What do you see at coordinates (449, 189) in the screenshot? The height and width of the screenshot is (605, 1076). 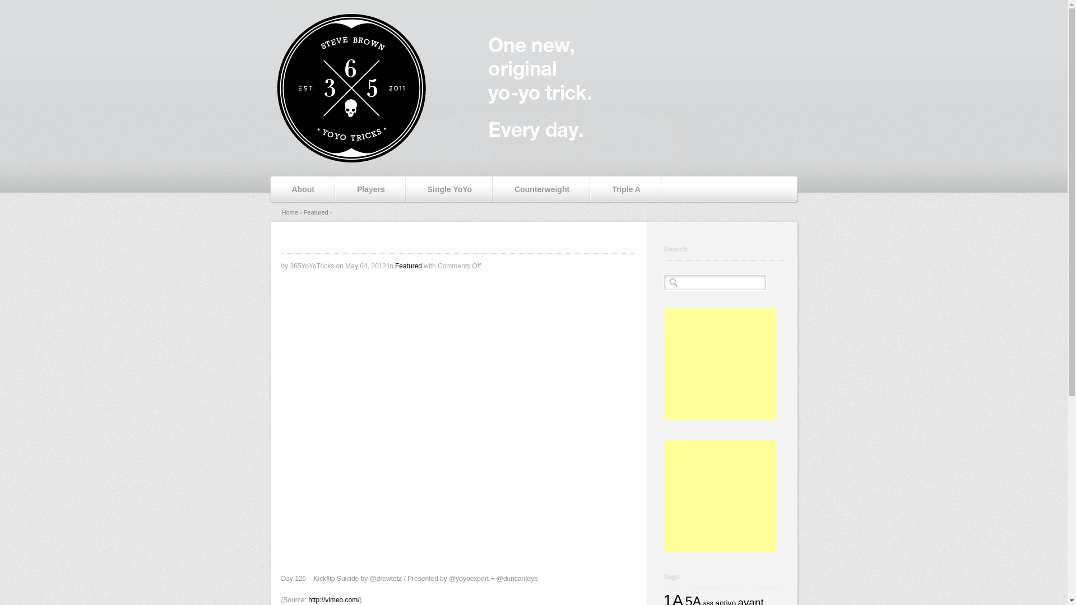 I see `Single YoYo` at bounding box center [449, 189].